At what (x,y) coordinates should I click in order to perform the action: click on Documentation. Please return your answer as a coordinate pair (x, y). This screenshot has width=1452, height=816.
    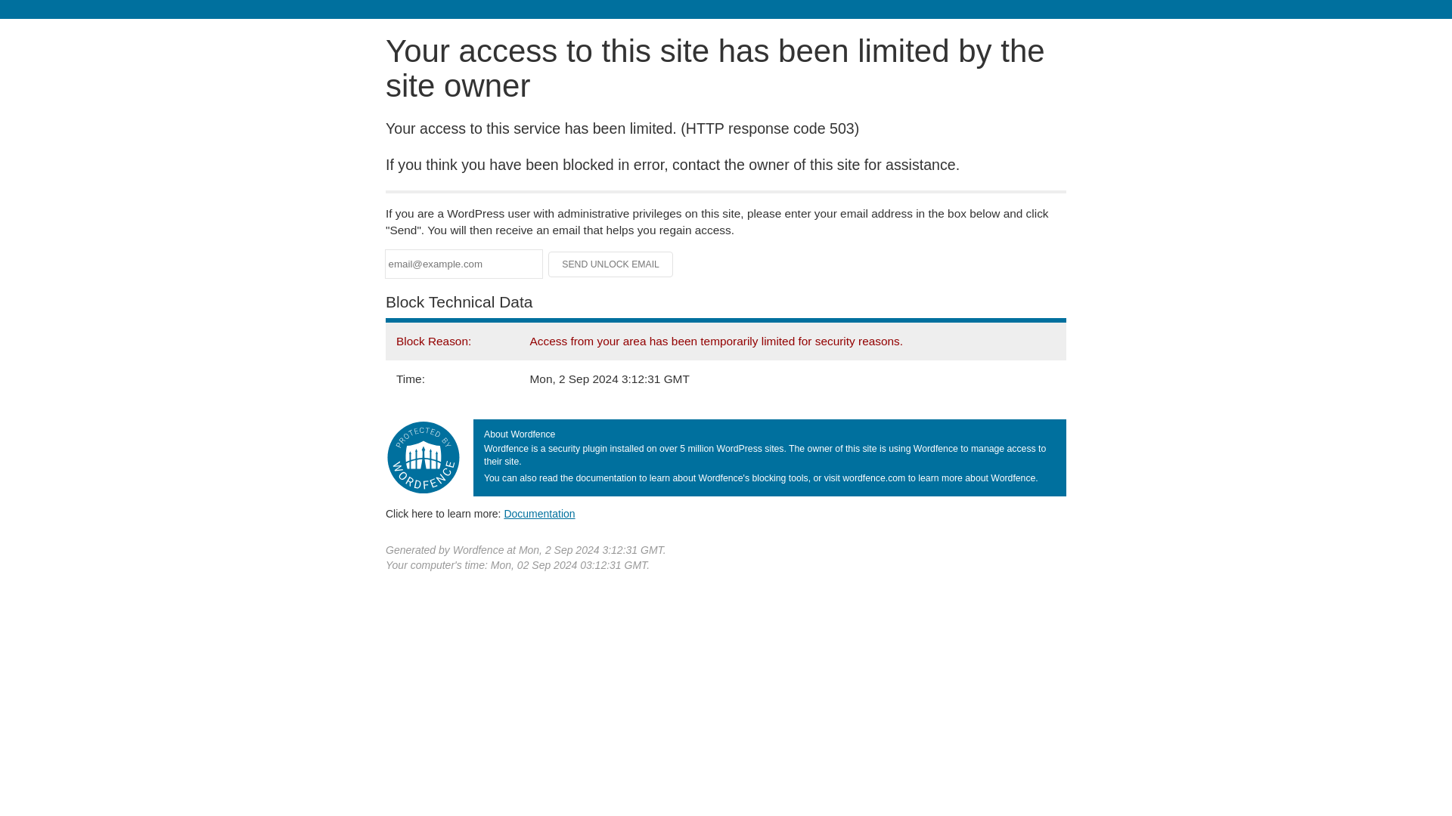
    Looking at the image, I should click on (539, 513).